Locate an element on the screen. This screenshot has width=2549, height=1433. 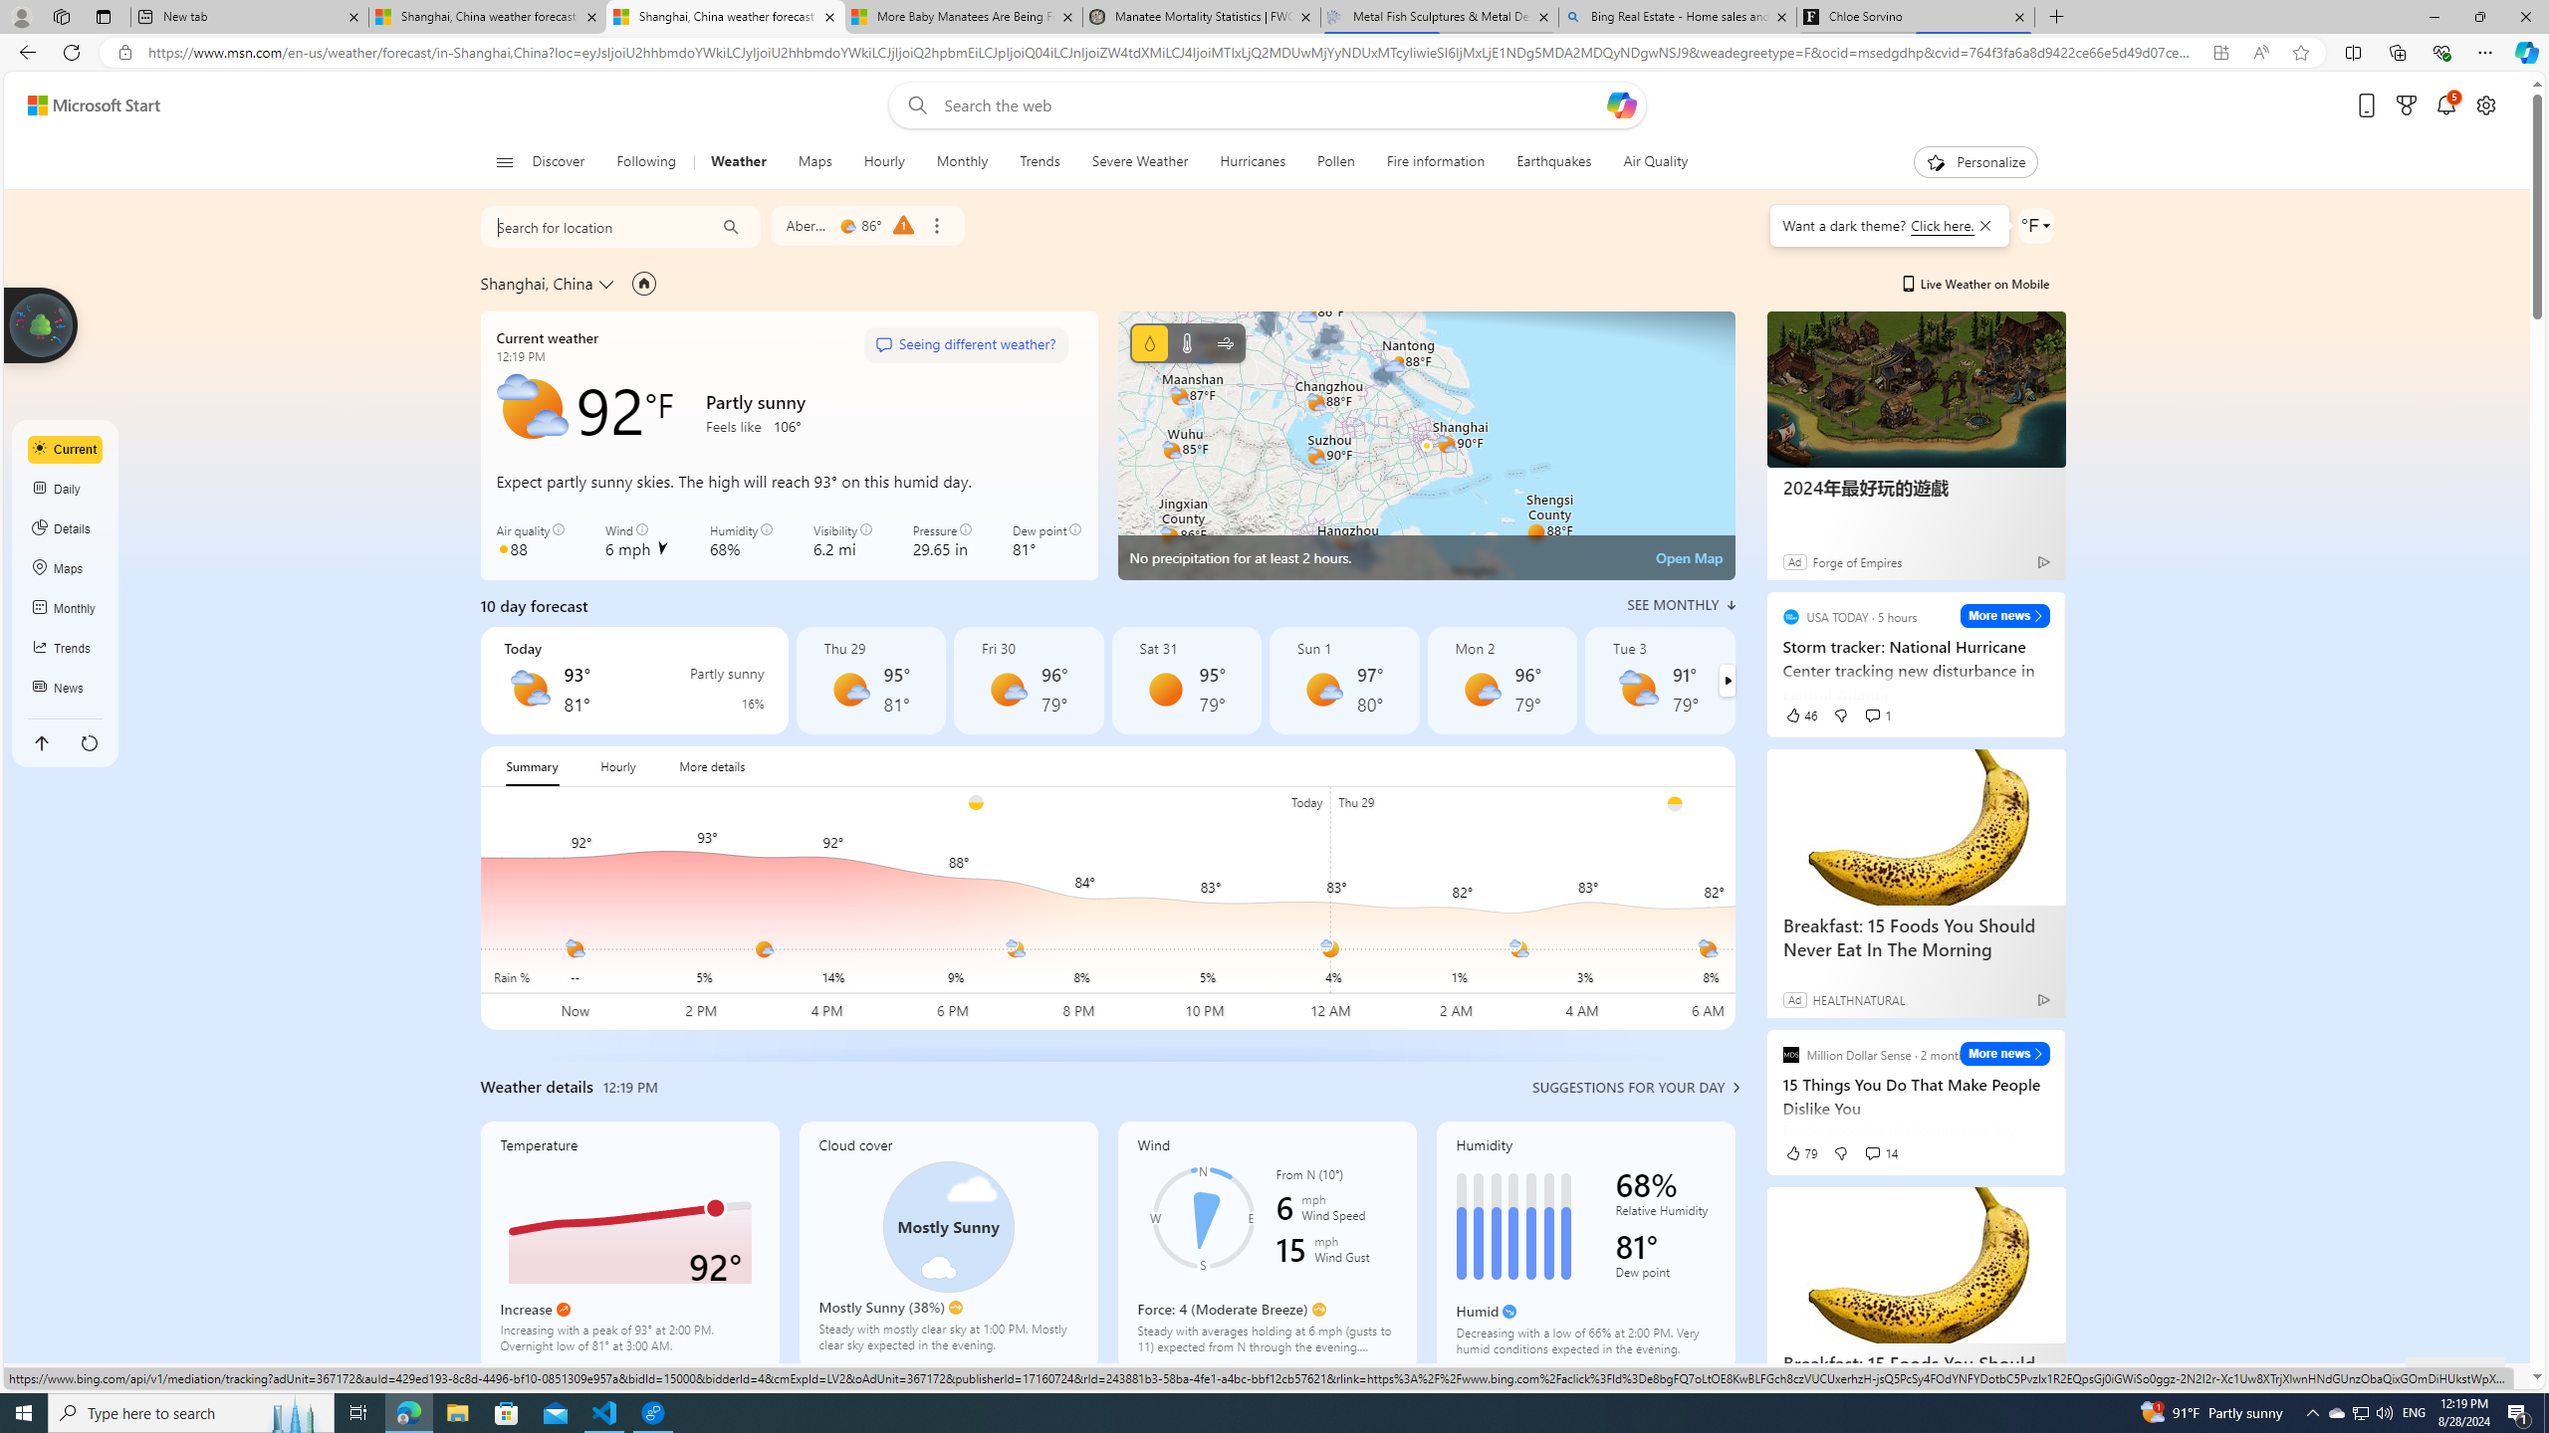
Hourly is located at coordinates (882, 162).